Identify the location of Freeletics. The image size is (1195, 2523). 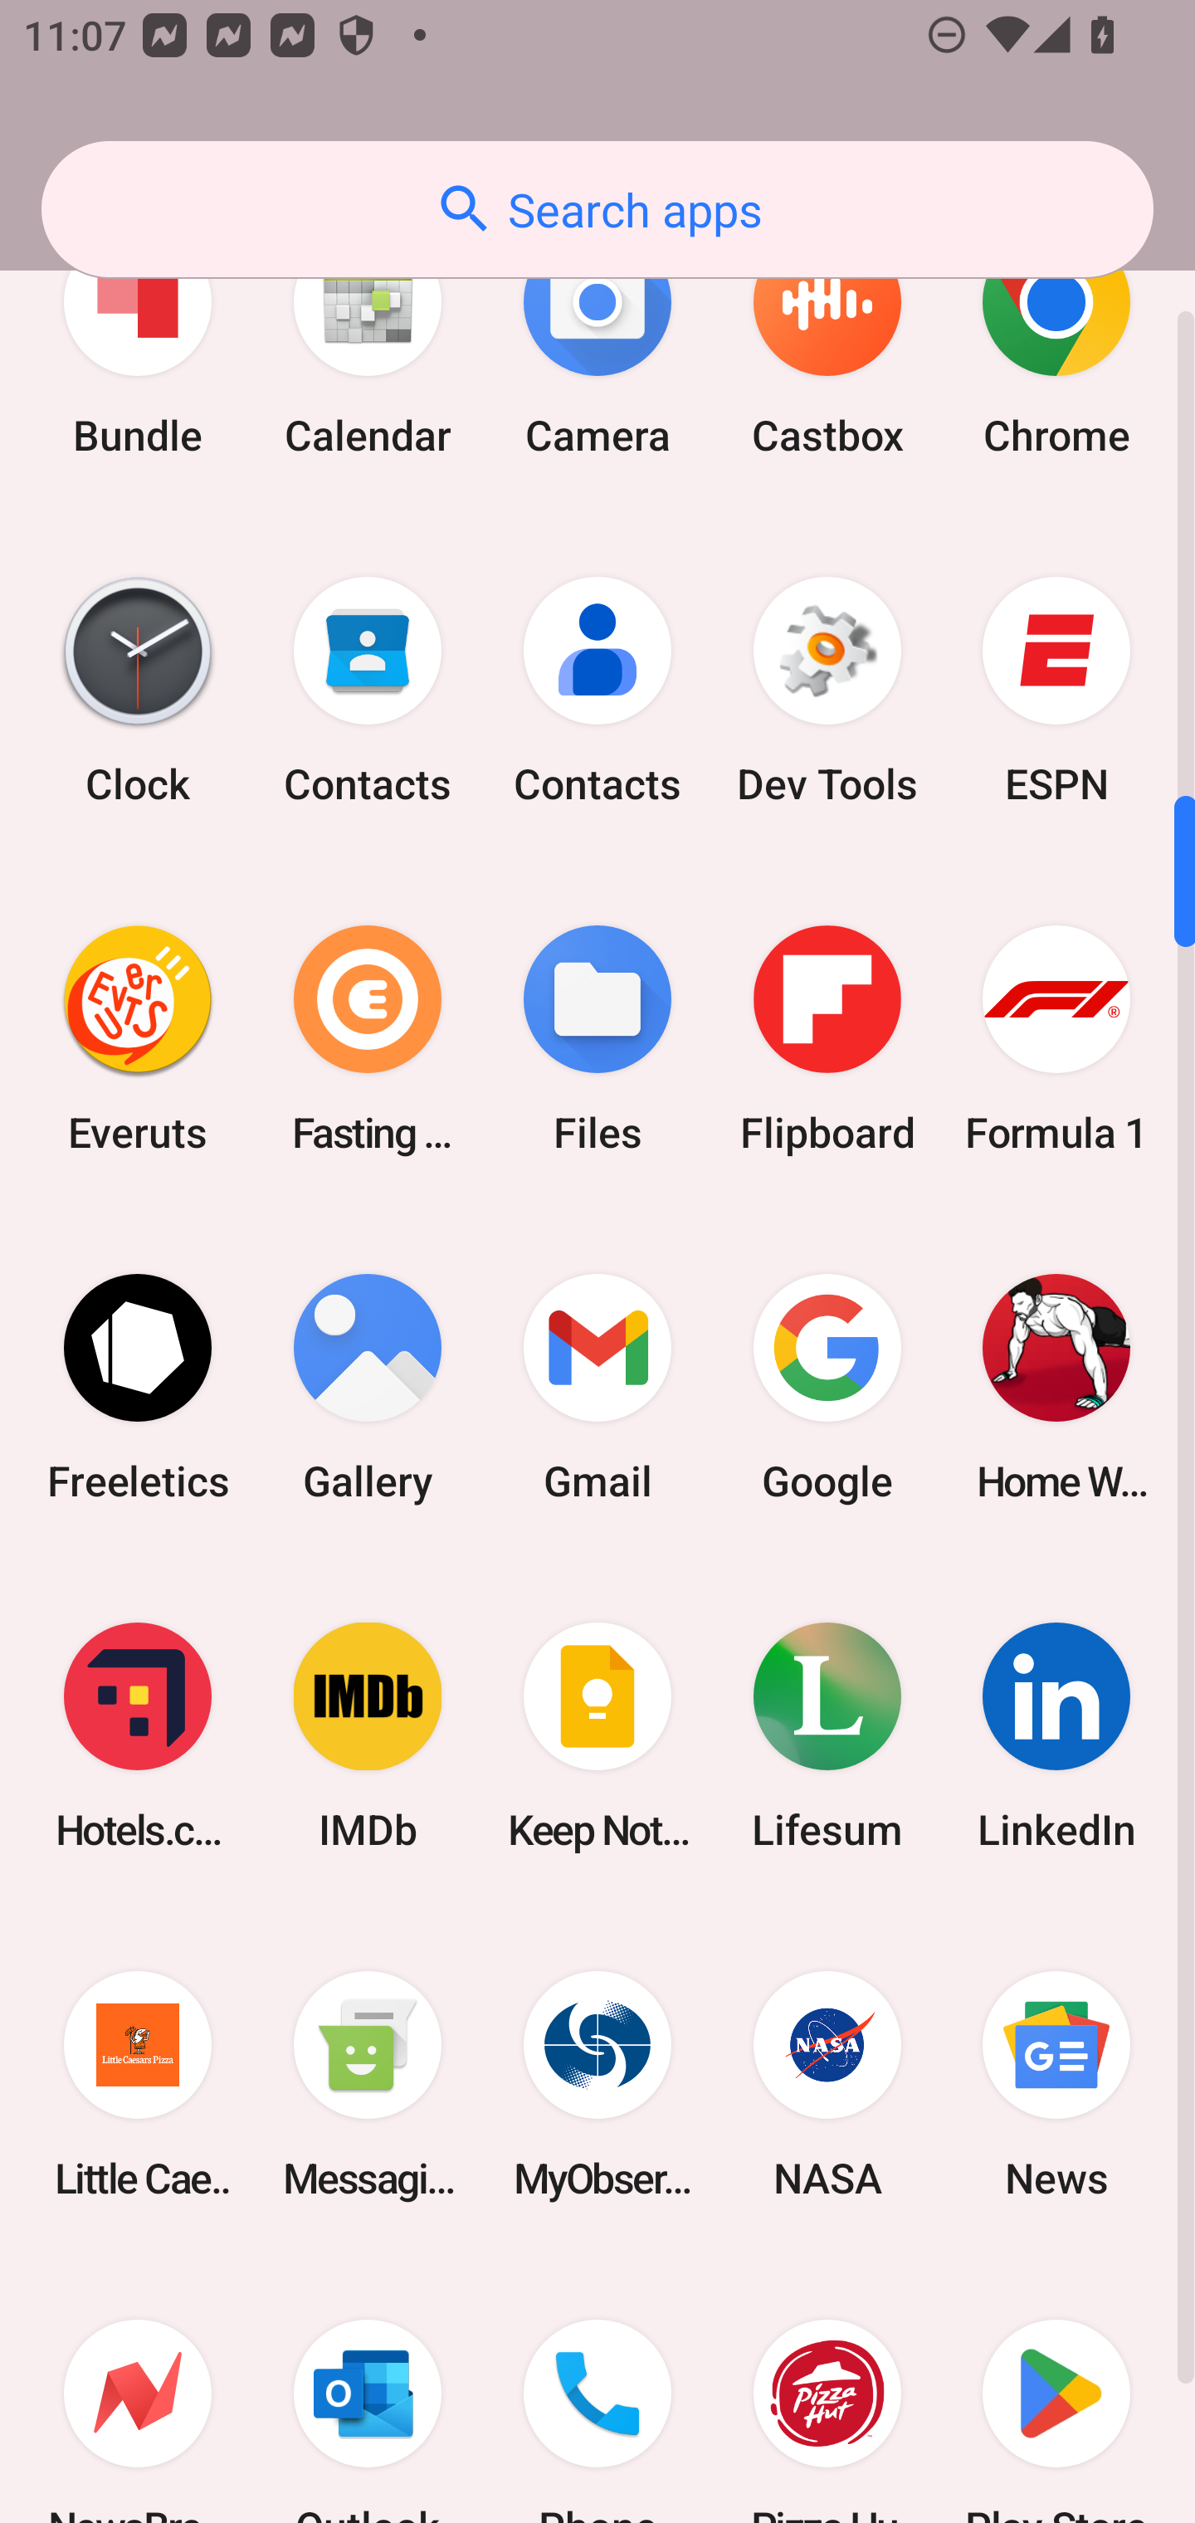
(138, 1388).